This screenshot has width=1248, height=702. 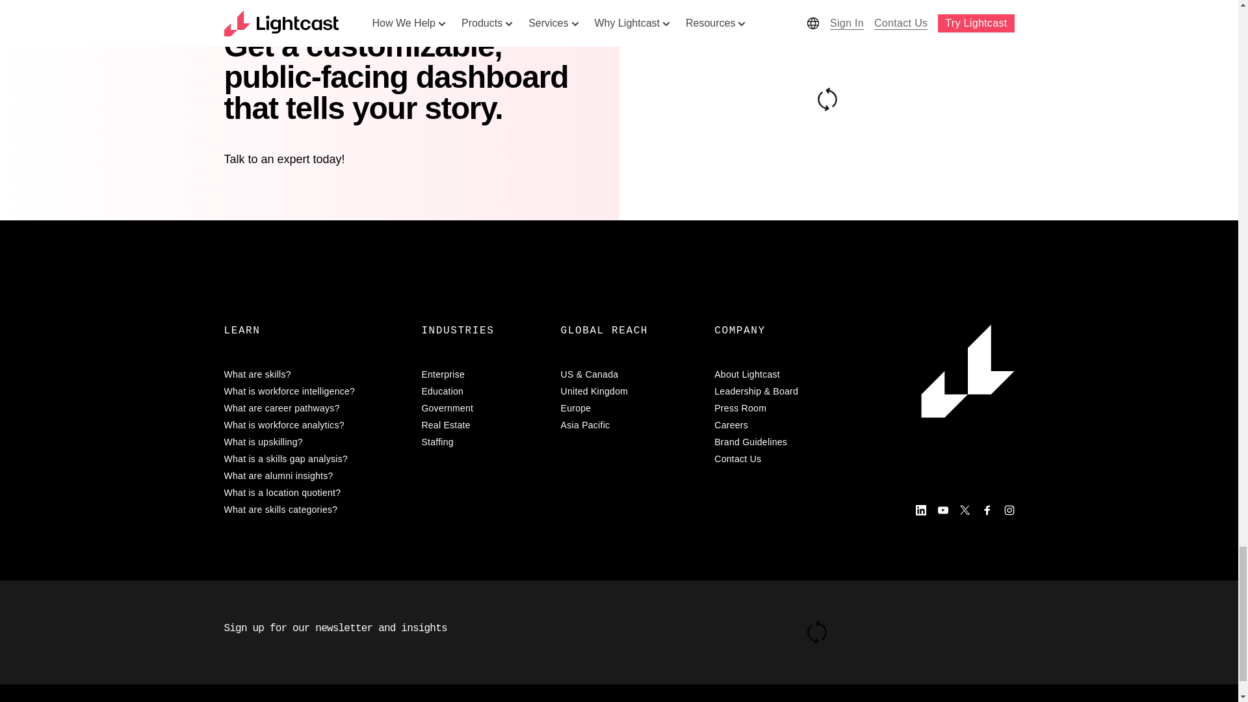 What do you see at coordinates (482, 408) in the screenshot?
I see `Government` at bounding box center [482, 408].